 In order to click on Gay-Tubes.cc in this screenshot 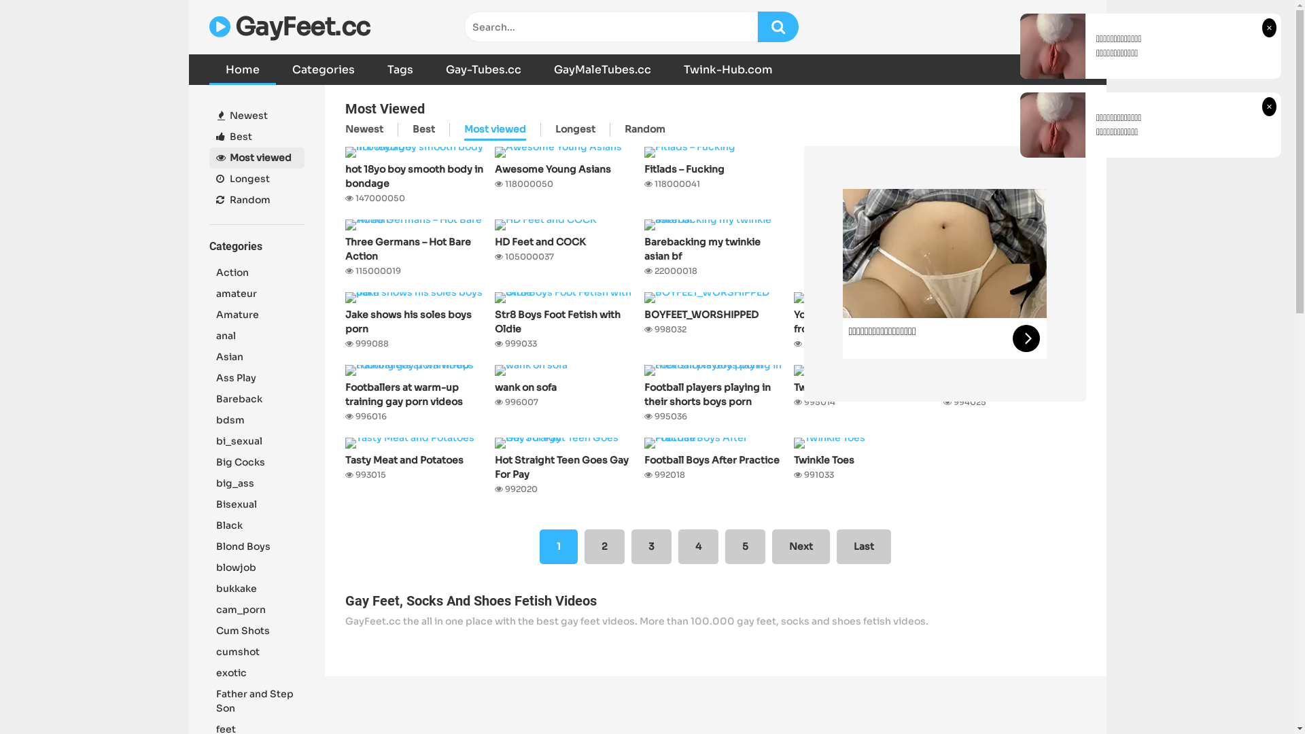, I will do `click(484, 69)`.